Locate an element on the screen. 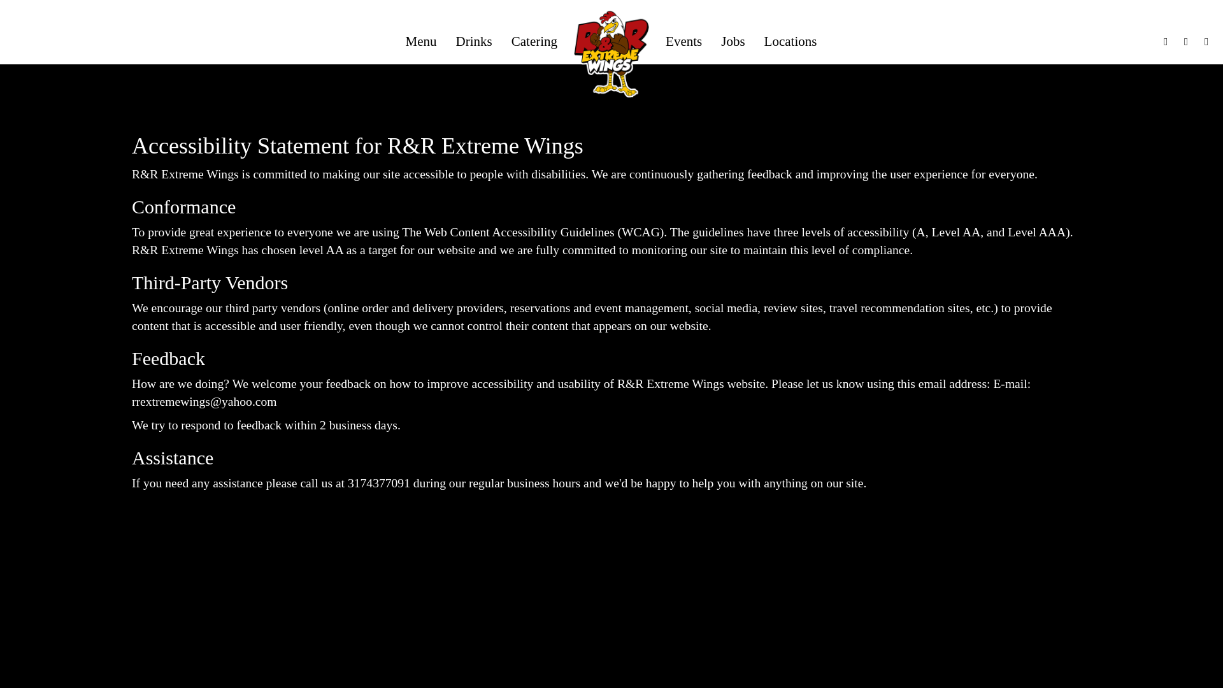 The width and height of the screenshot is (1223, 688). 3174377091 is located at coordinates (378, 483).